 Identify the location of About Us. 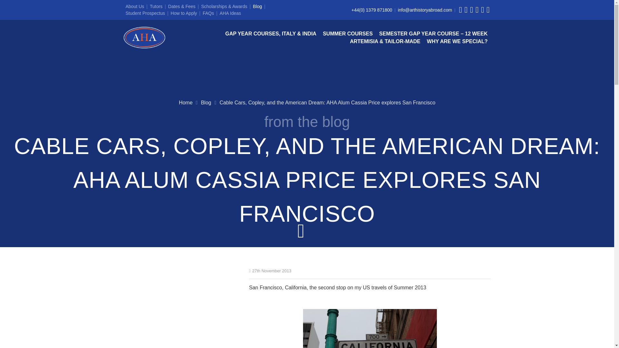
(135, 6).